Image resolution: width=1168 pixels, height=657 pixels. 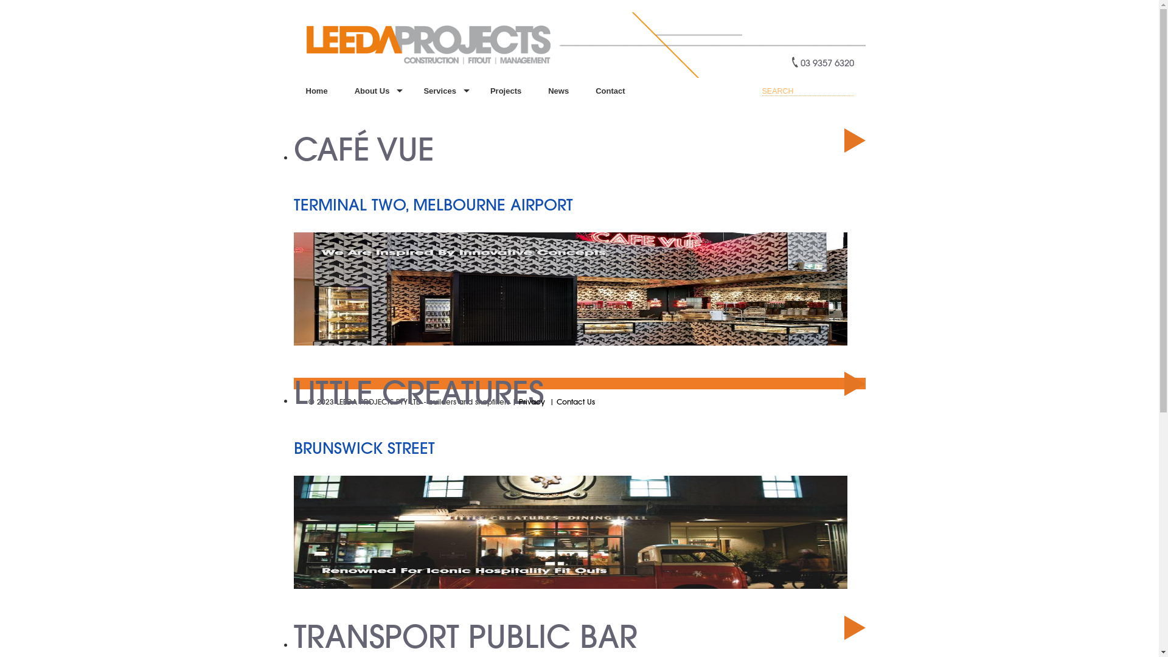 What do you see at coordinates (316, 91) in the screenshot?
I see `Home` at bounding box center [316, 91].